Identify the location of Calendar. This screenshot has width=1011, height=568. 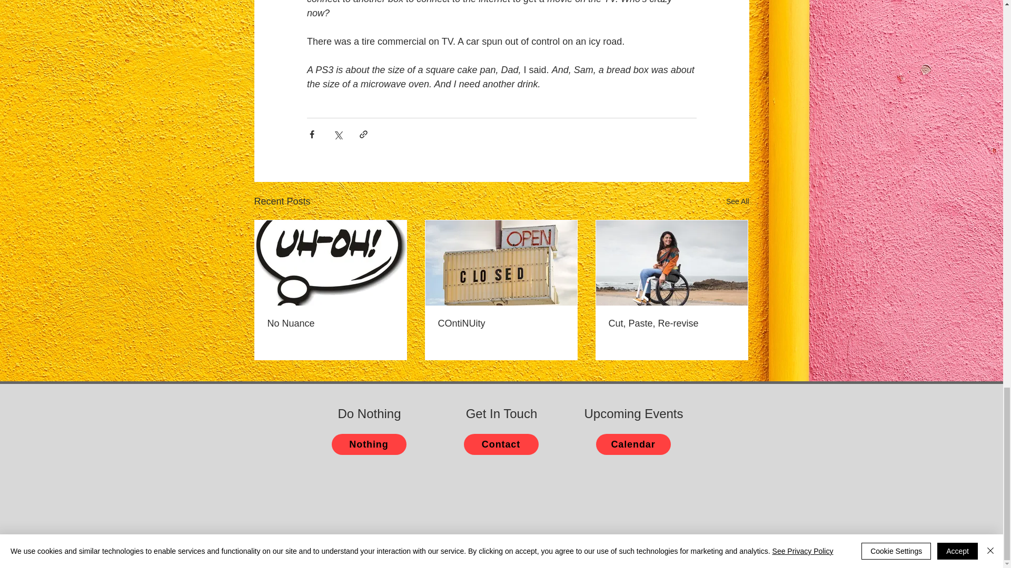
(633, 444).